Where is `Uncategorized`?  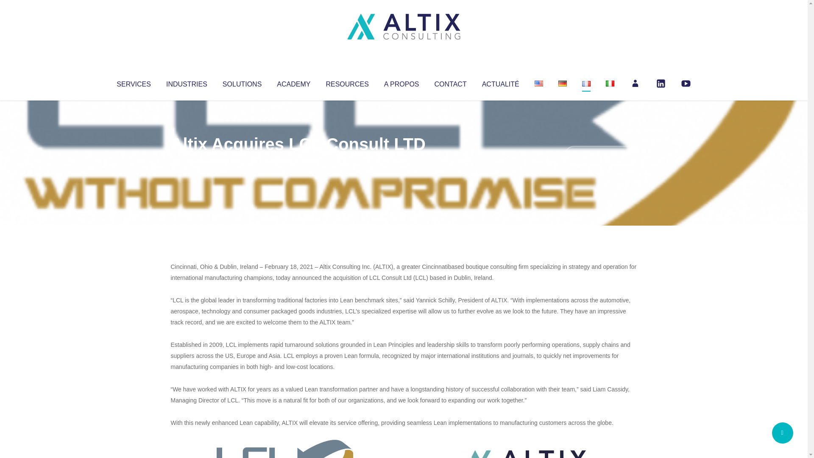 Uncategorized is located at coordinates (296, 161).